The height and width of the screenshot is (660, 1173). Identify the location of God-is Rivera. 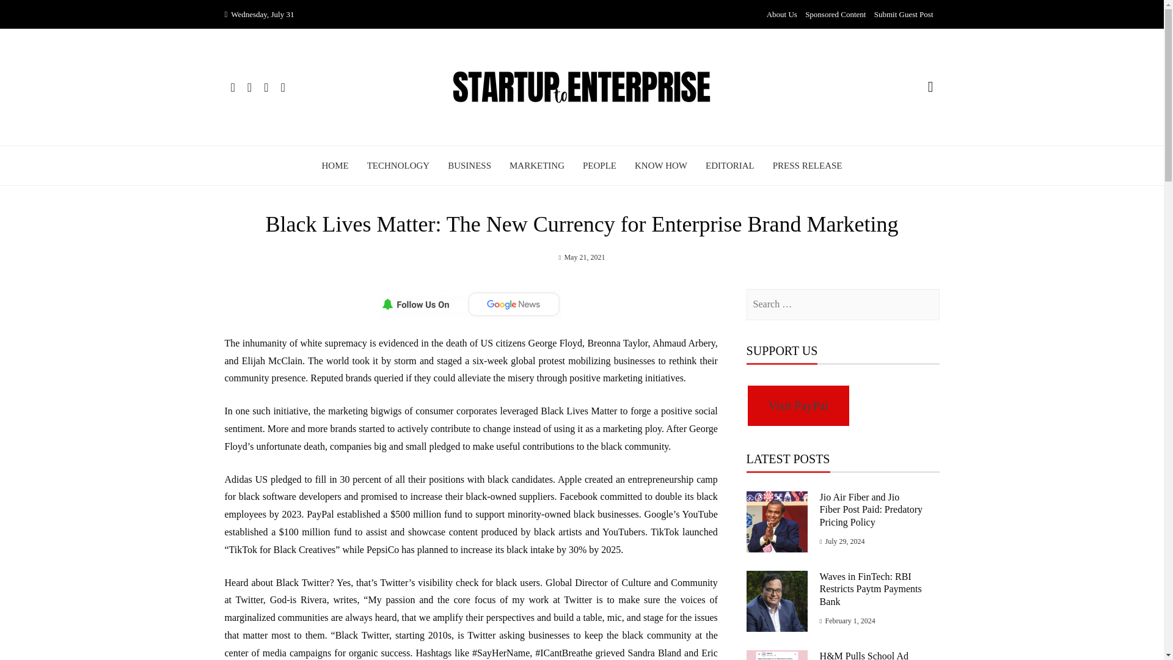
(298, 600).